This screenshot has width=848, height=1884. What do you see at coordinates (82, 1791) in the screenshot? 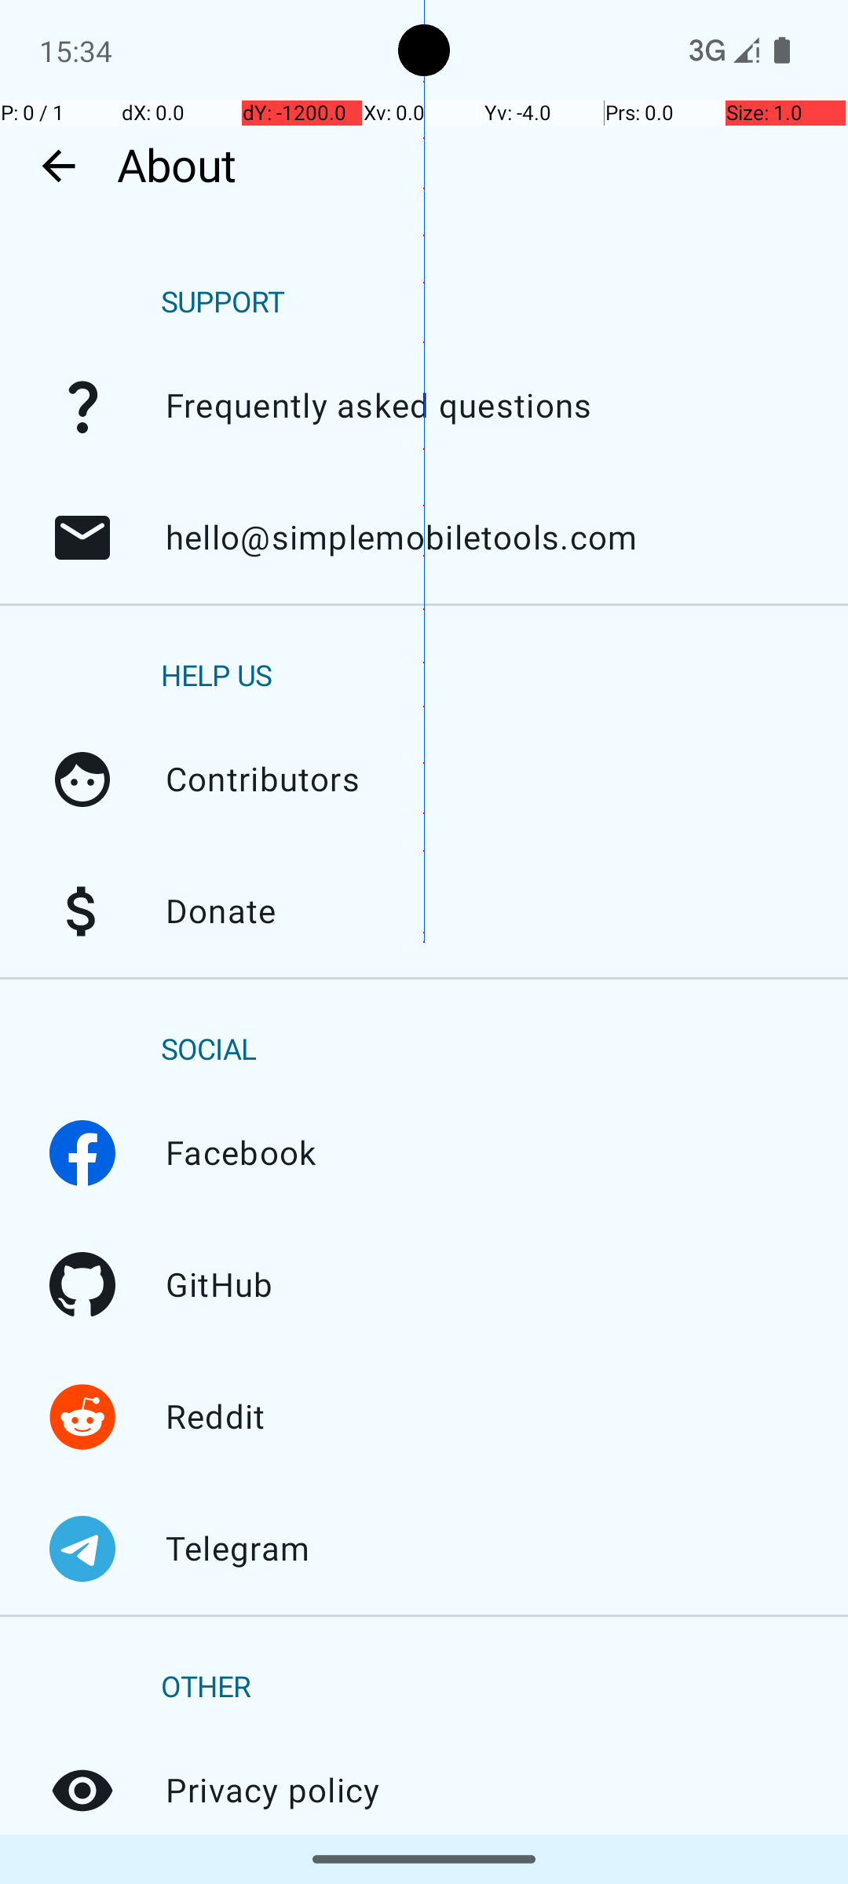
I see `Privacy policy` at bounding box center [82, 1791].